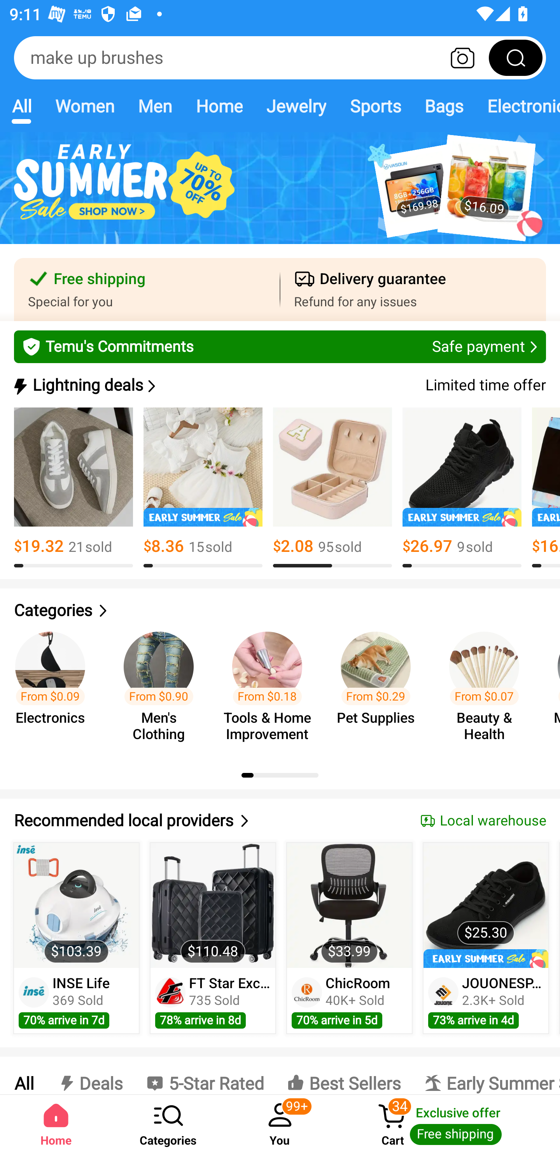 The height and width of the screenshot is (1152, 560). Describe the element at coordinates (448, 1123) in the screenshot. I see `Cart 34 Cart Exclusive offer` at that location.